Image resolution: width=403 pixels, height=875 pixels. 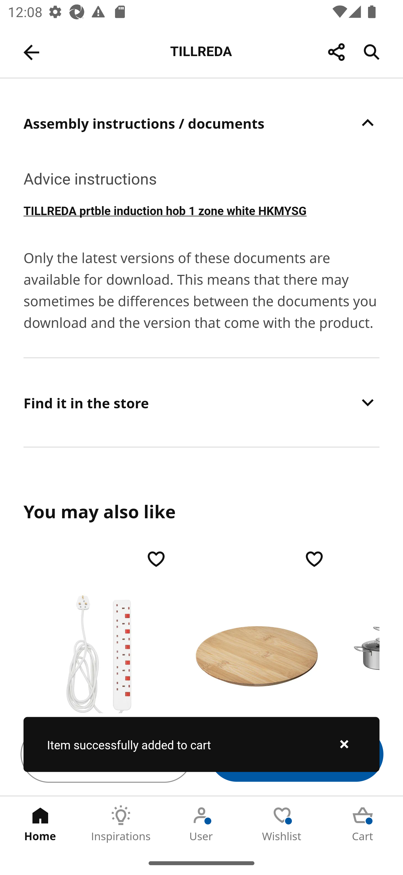 What do you see at coordinates (201, 824) in the screenshot?
I see `User
Tab 3 of 5` at bounding box center [201, 824].